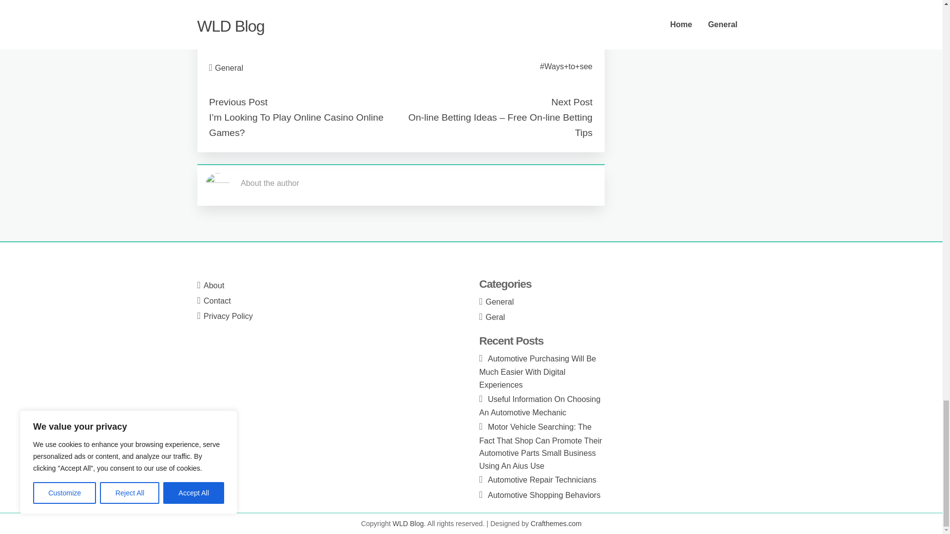 This screenshot has width=950, height=534. I want to click on Privacy Policy, so click(229, 316).